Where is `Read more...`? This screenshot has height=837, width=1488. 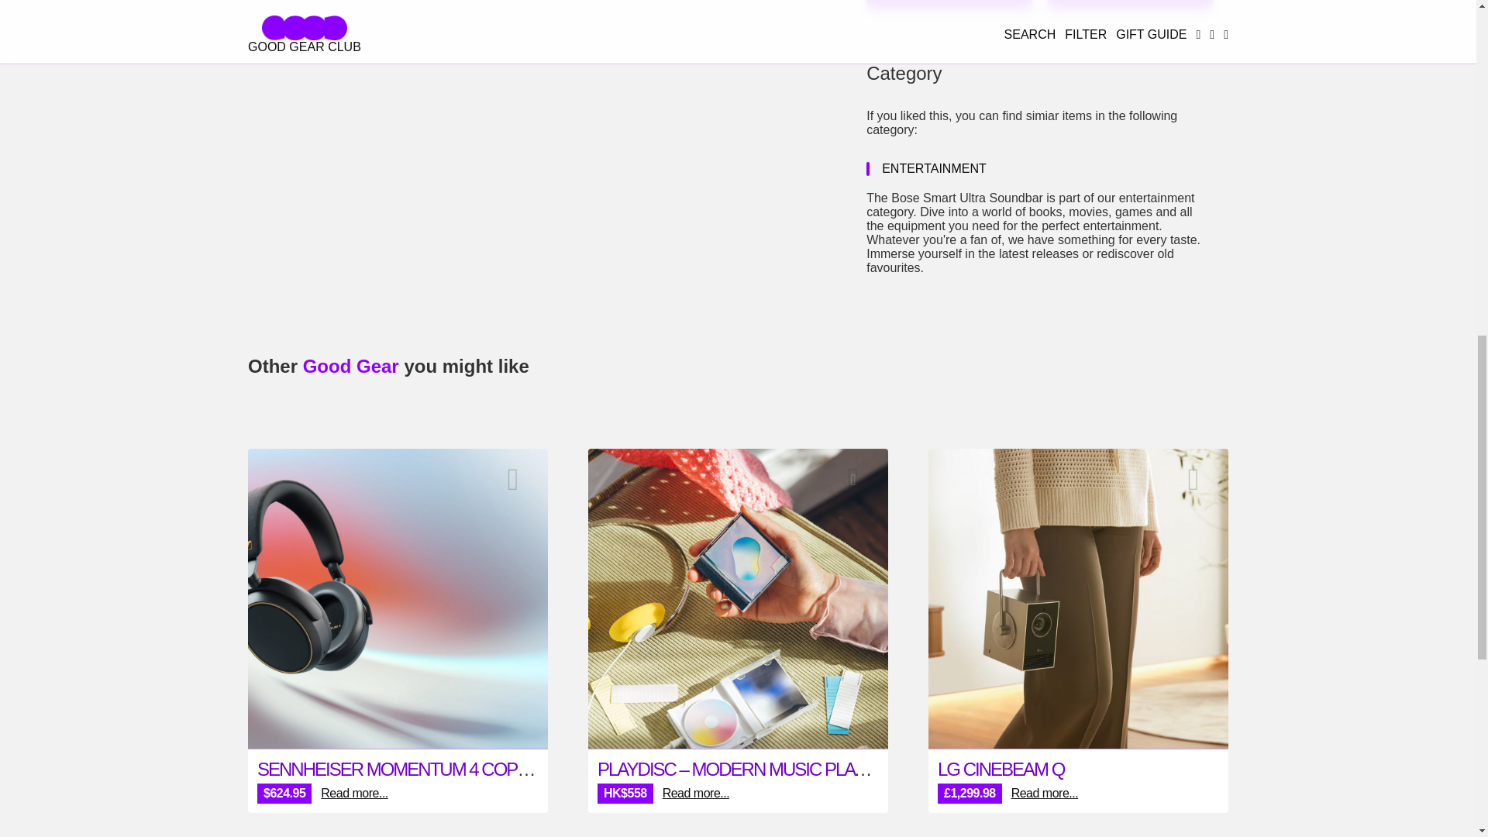 Read more... is located at coordinates (353, 794).